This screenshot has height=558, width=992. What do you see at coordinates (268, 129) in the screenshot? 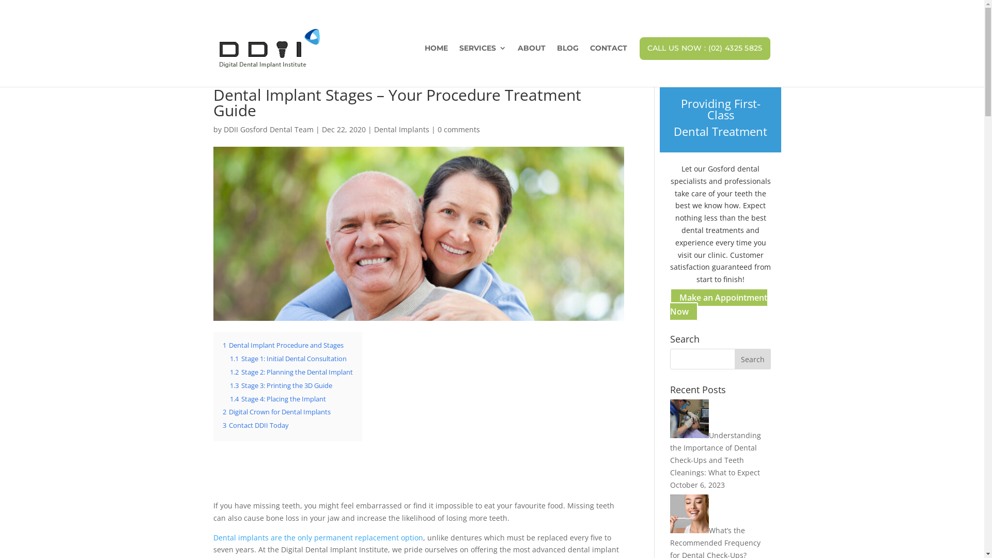
I see `DDII Gosford Dental Team` at bounding box center [268, 129].